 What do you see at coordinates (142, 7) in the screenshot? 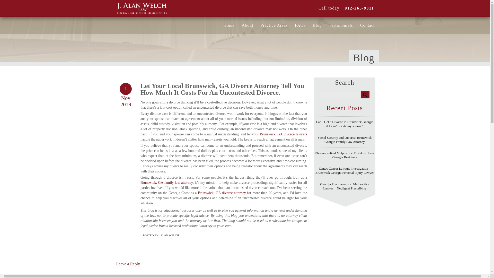
I see `J. Alan Welch Law` at bounding box center [142, 7].